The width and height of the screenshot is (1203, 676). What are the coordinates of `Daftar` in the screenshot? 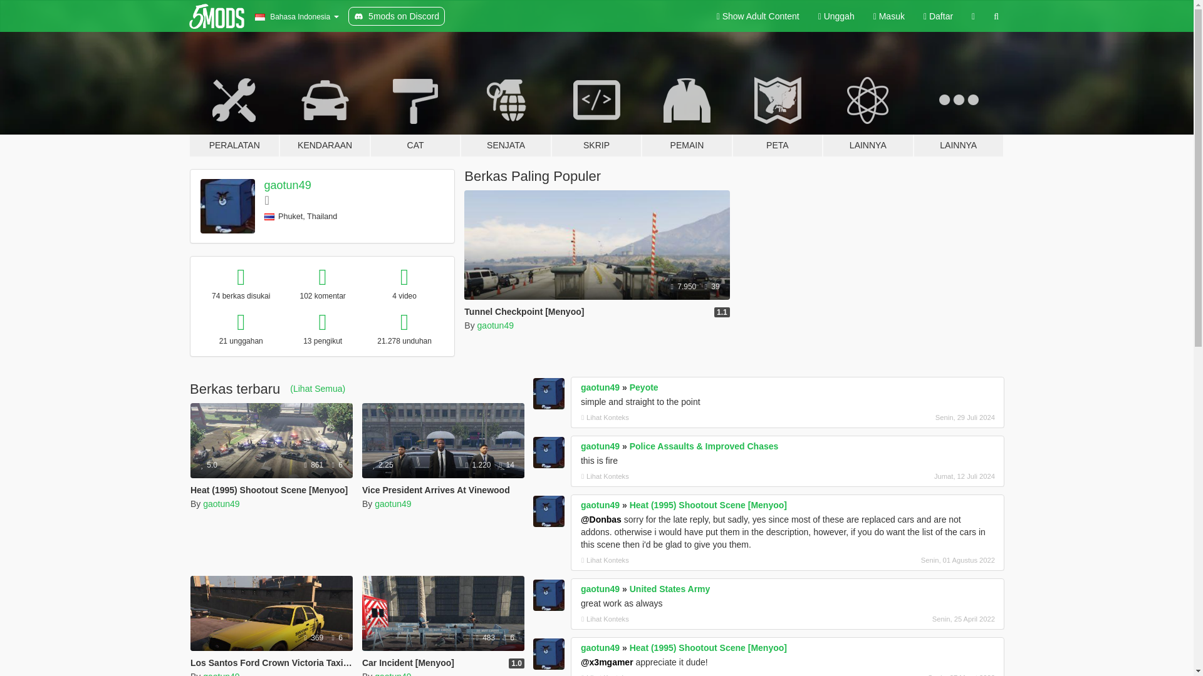 It's located at (939, 16).